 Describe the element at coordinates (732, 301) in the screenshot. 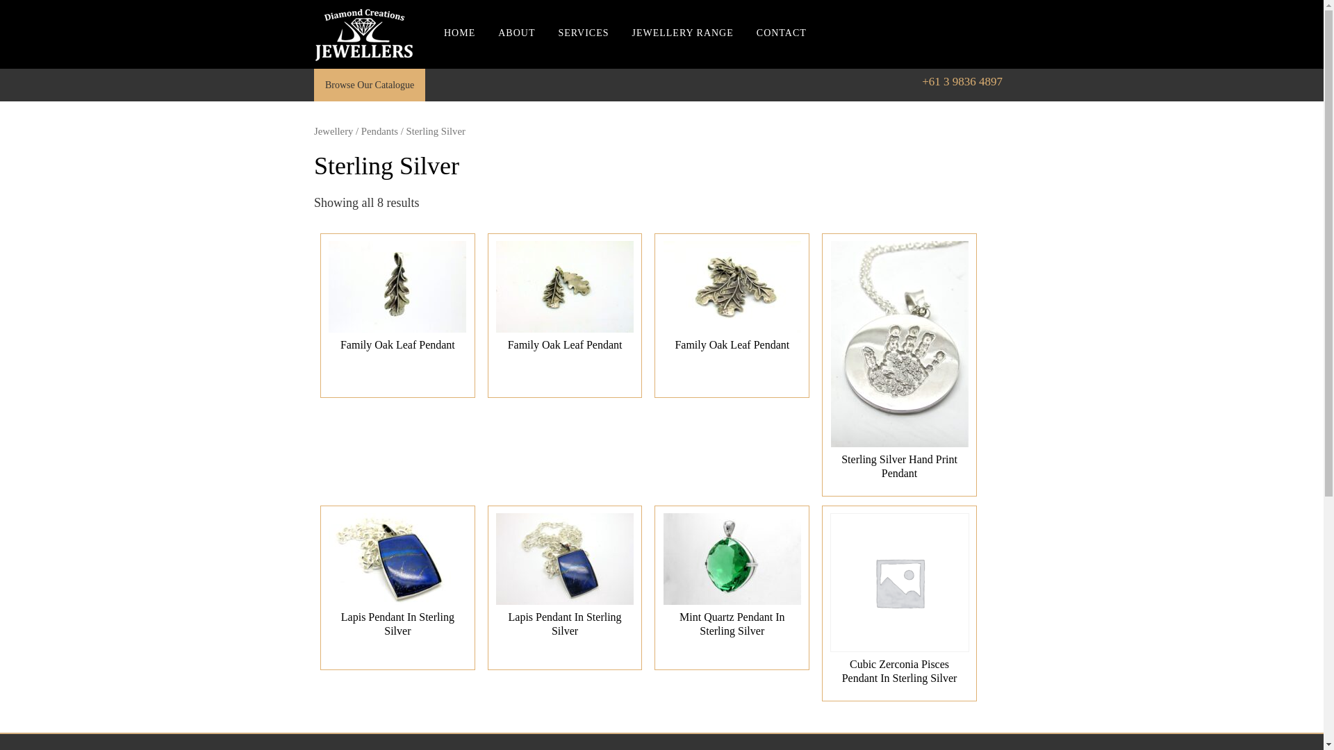

I see `Family Oak Leaf Pendant` at that location.